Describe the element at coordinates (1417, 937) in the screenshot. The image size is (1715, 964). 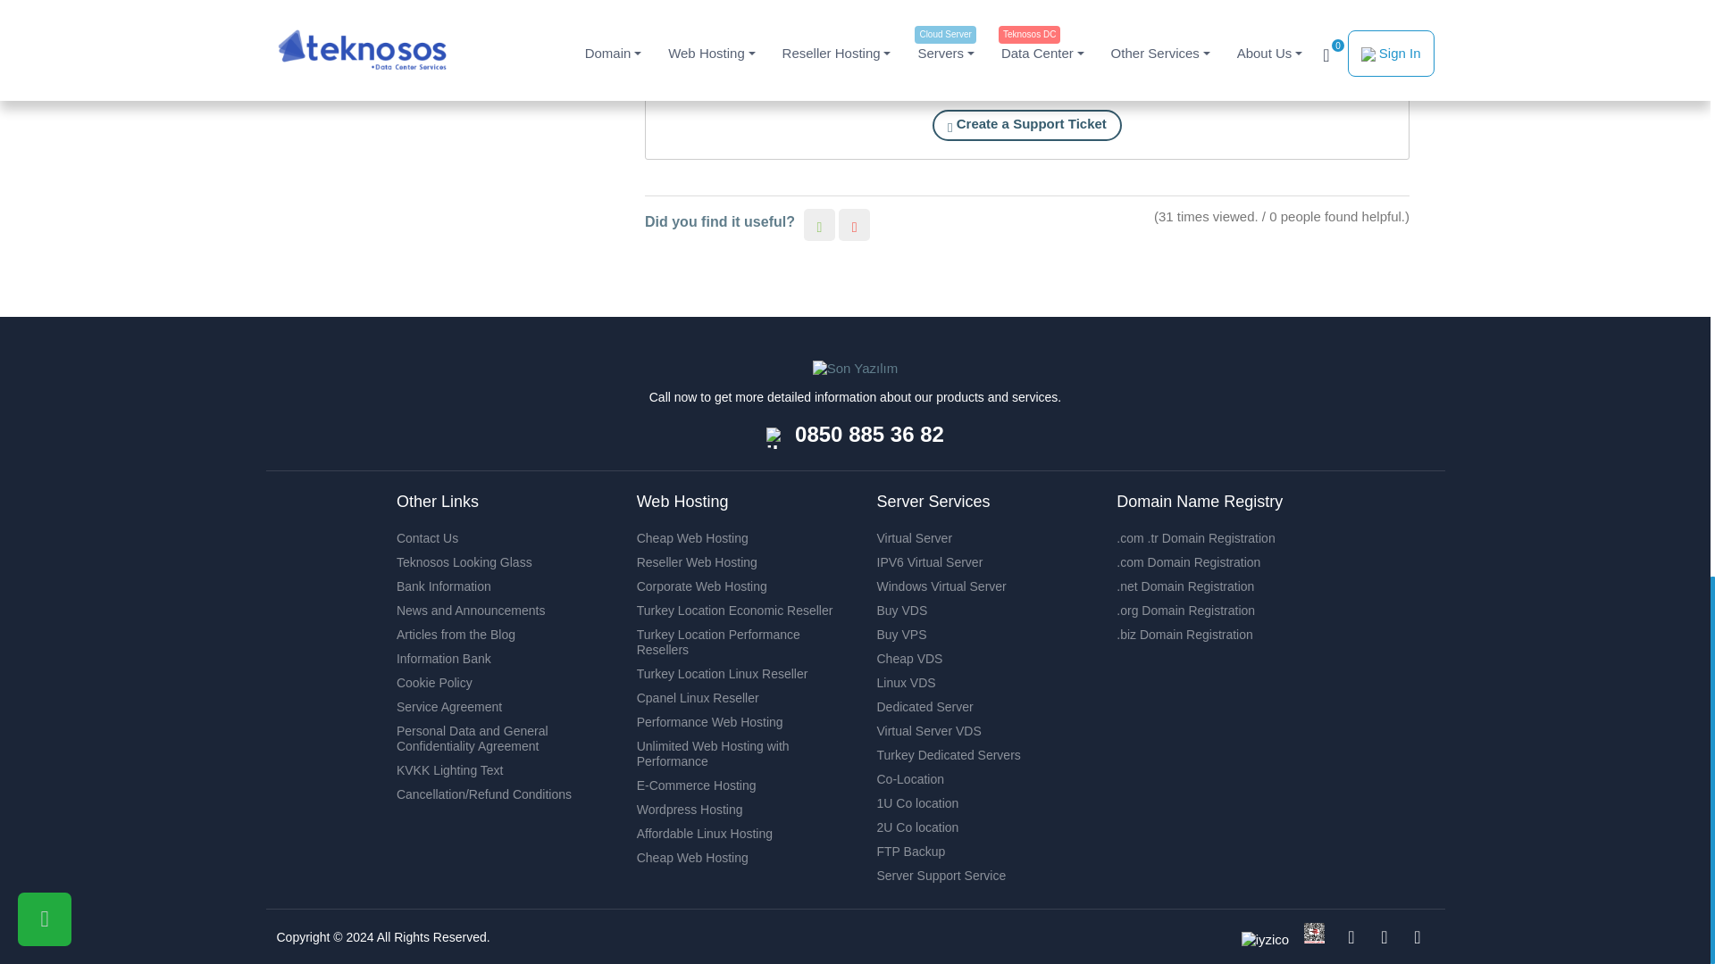
I see `Twitter` at that location.